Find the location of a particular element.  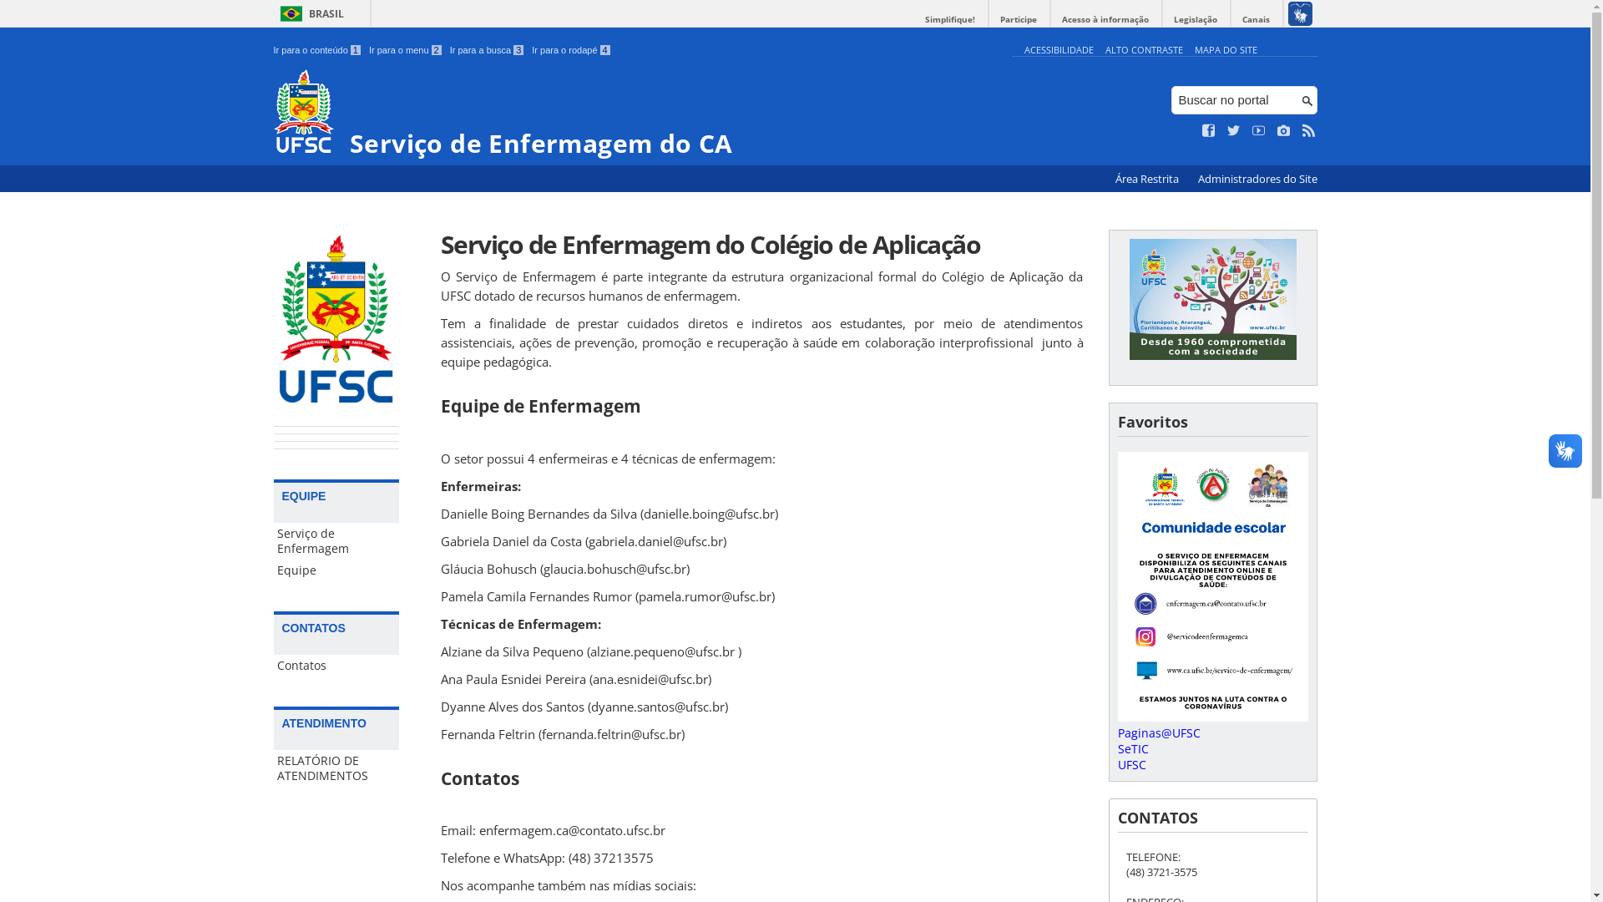

Simplifique! is located at coordinates (950, 20).